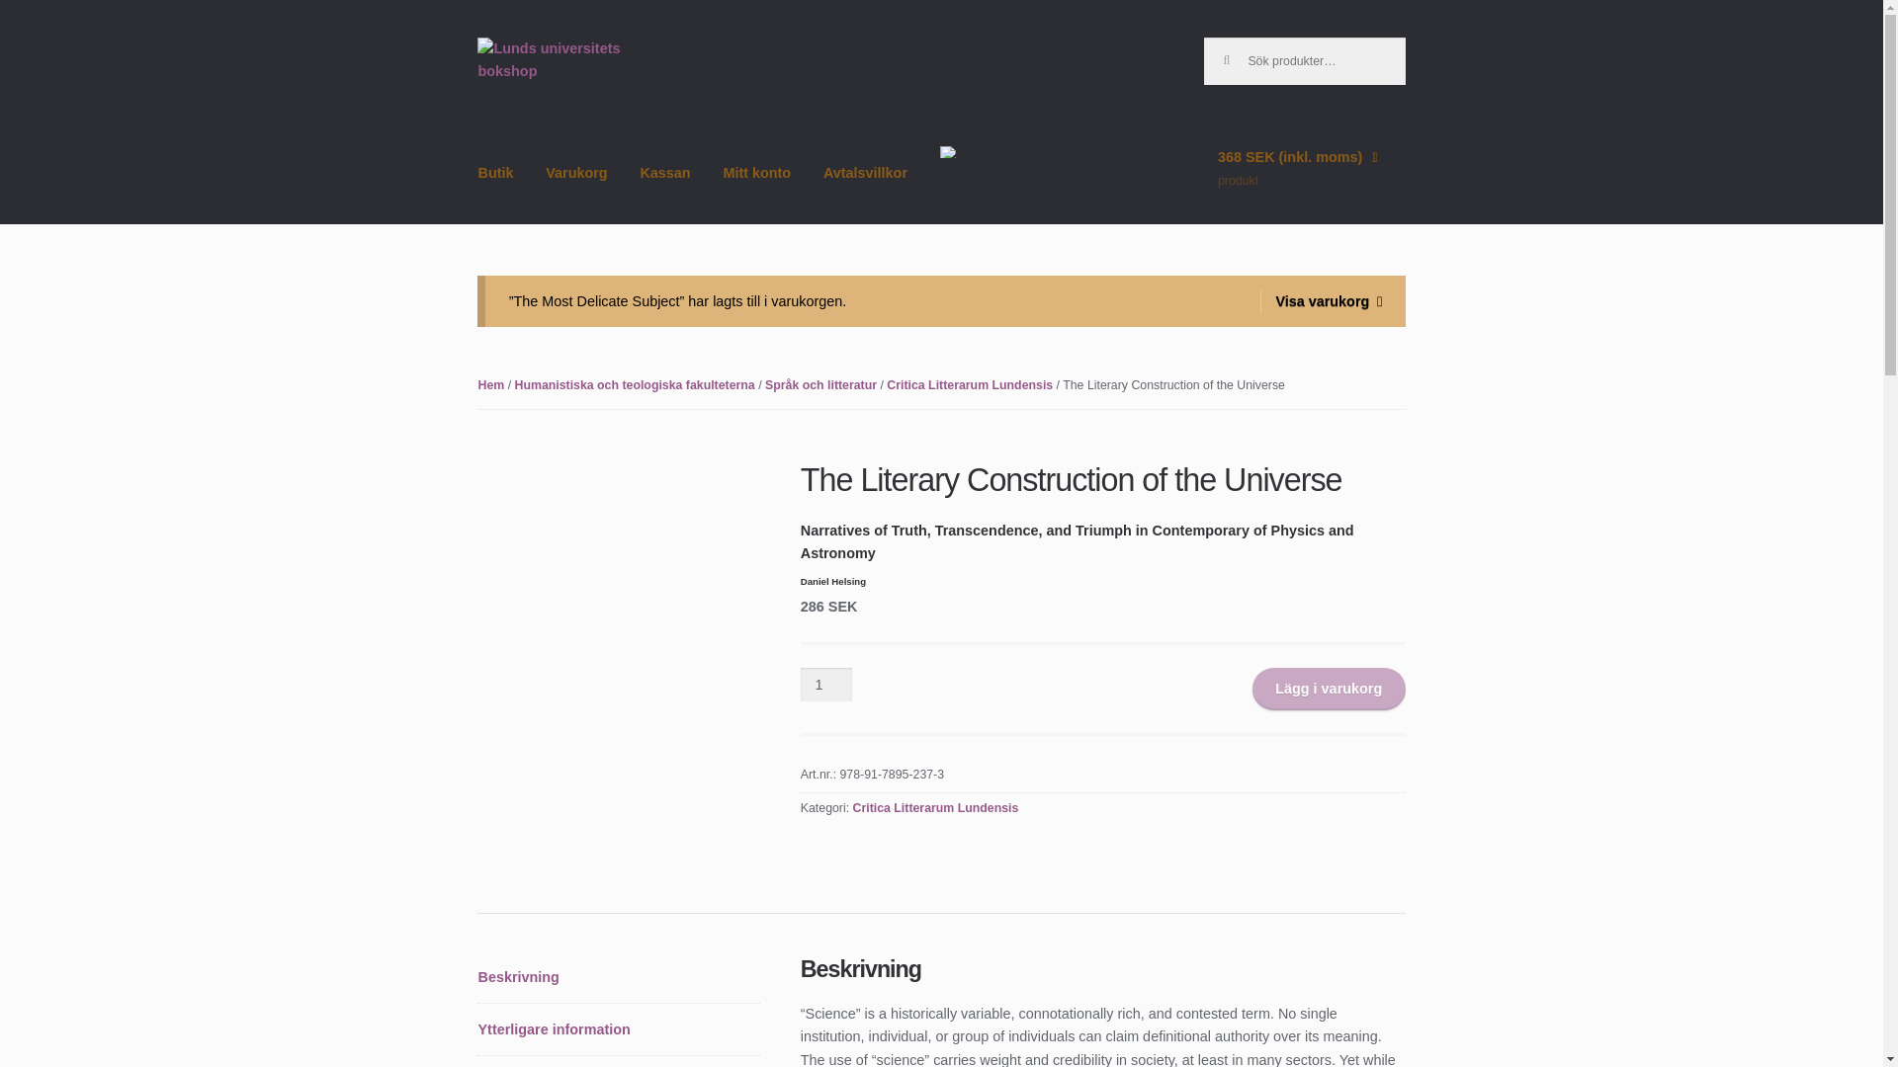 The image size is (1898, 1067). I want to click on Critica Litterarum Lundensis, so click(935, 808).